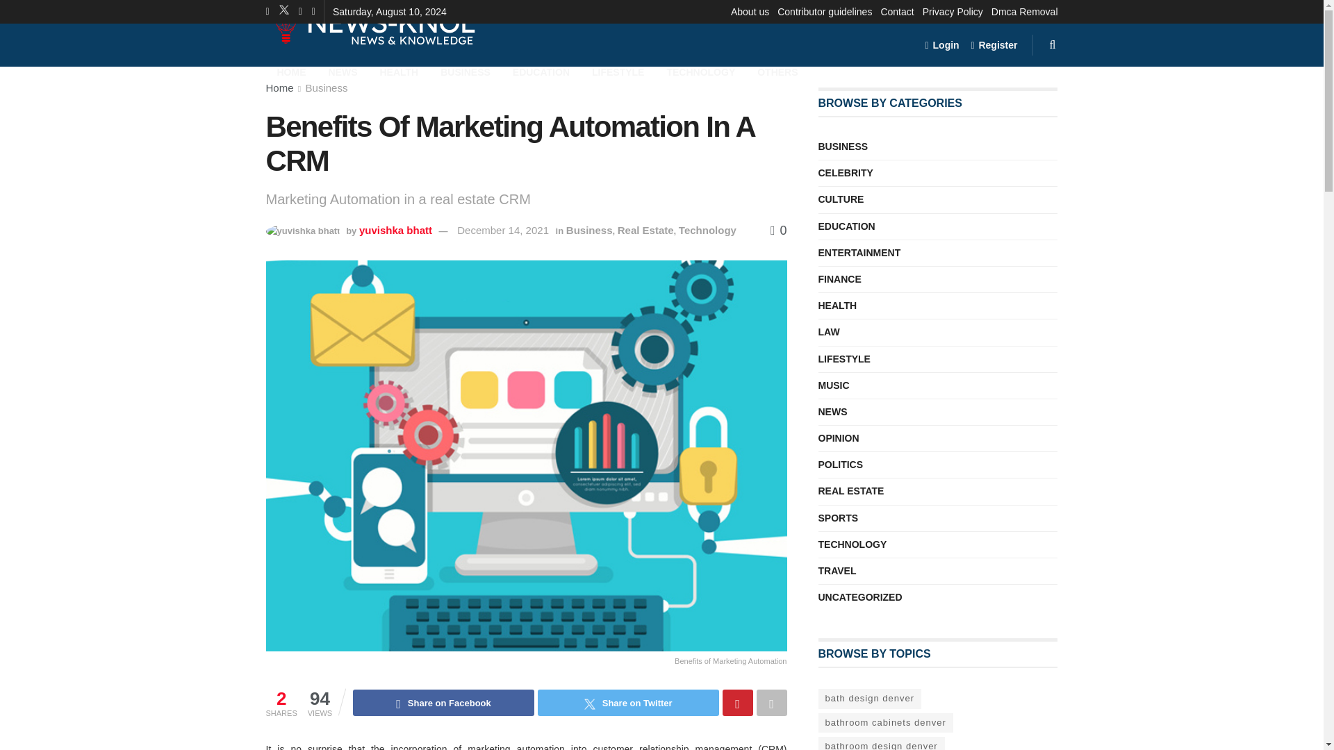  I want to click on HOME, so click(291, 71).